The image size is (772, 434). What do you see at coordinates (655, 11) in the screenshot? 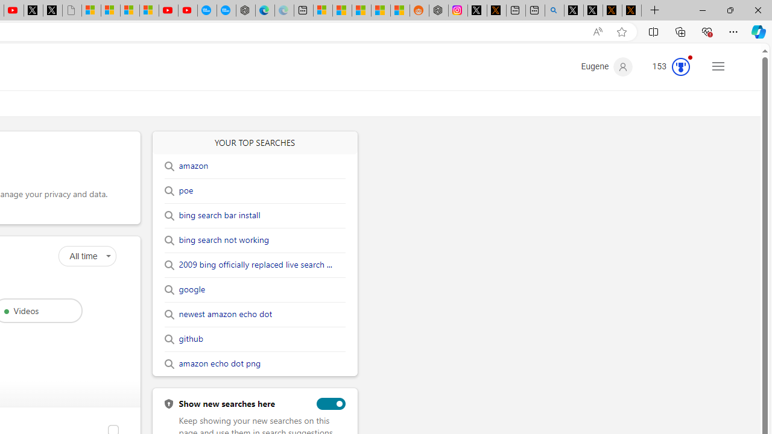
I see `New Tab` at bounding box center [655, 11].